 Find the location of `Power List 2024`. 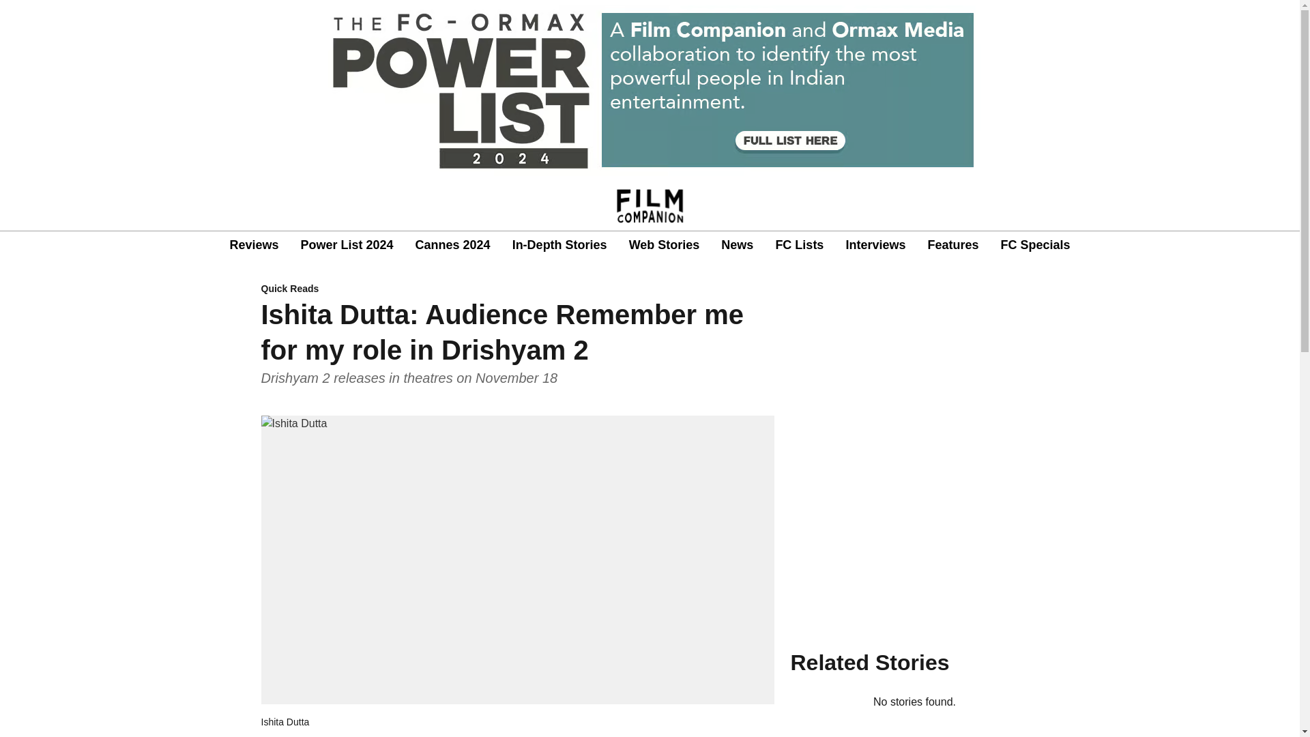

Power List 2024 is located at coordinates (347, 244).